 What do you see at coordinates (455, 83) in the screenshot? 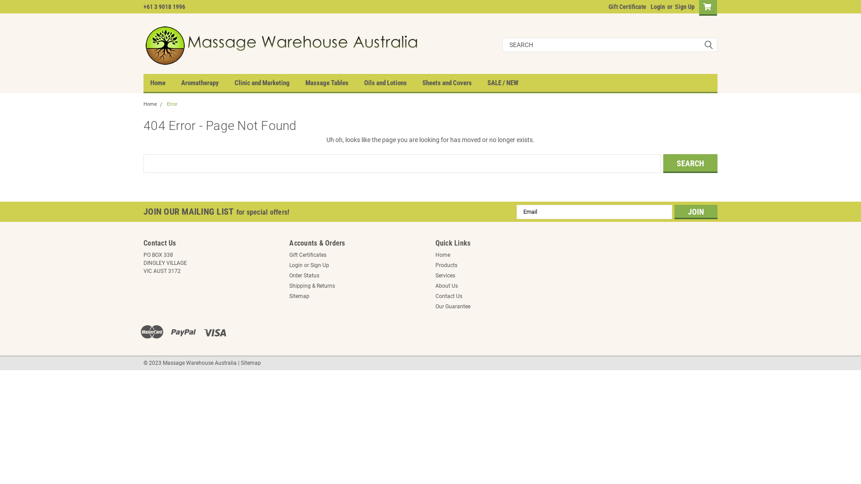
I see `Sheets and Covers` at bounding box center [455, 83].